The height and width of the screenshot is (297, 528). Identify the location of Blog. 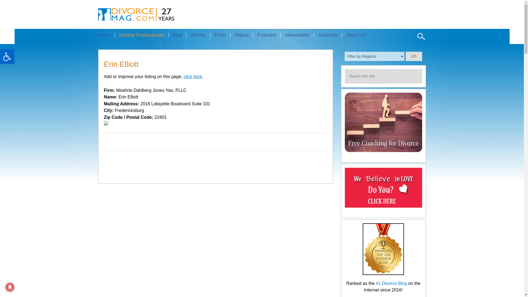
(177, 35).